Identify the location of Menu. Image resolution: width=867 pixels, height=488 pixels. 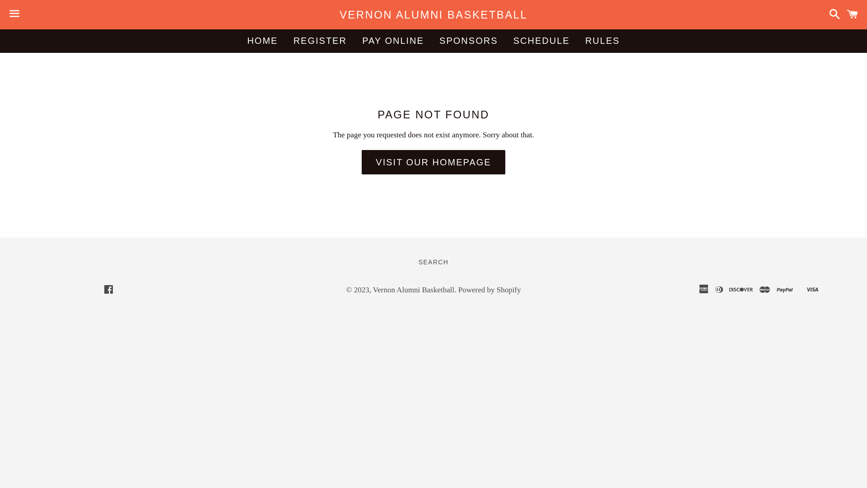
(14, 15).